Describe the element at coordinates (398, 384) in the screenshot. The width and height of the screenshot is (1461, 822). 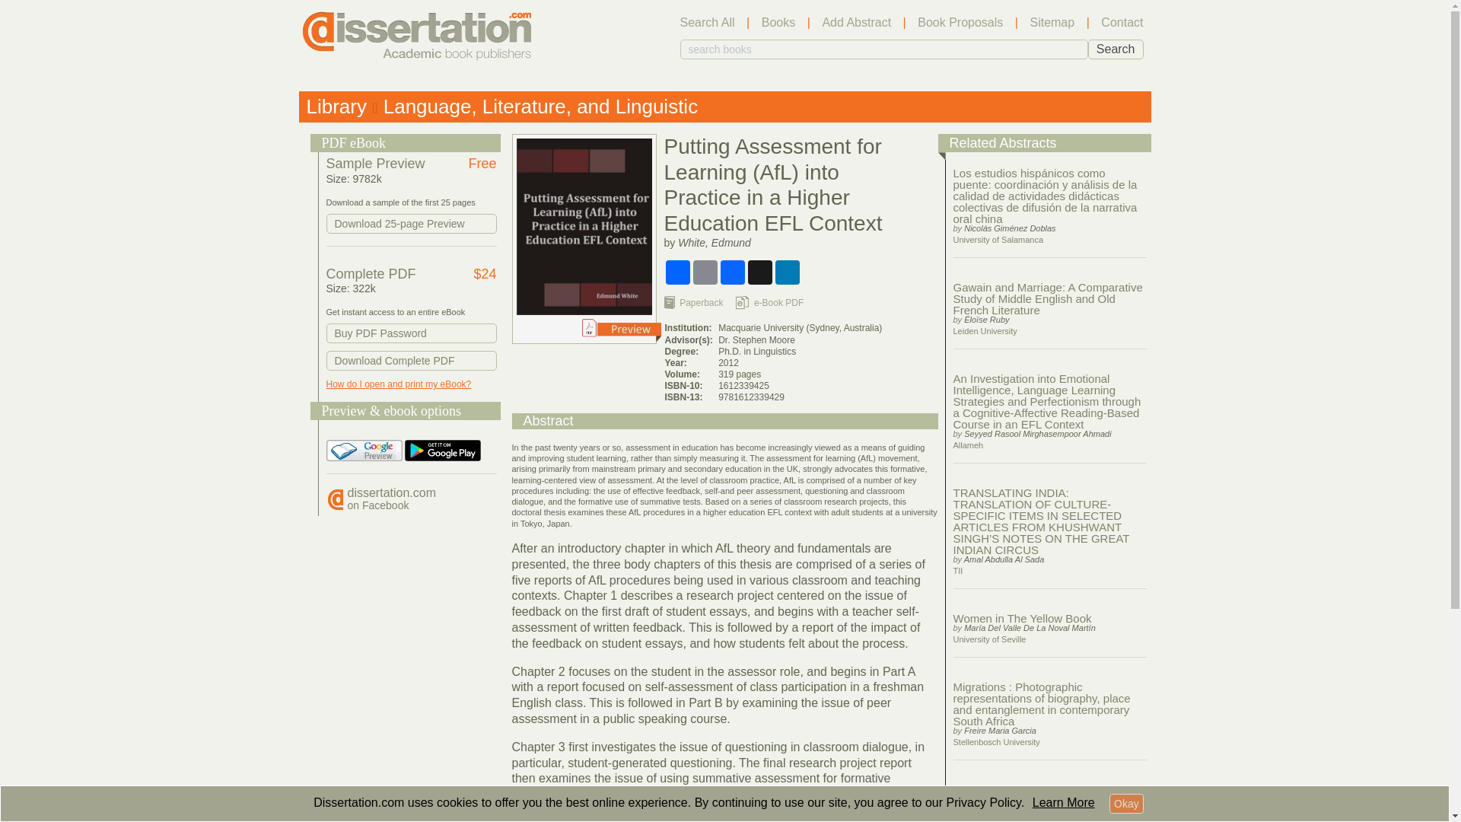
I see `How do I open and print my eBook?` at that location.